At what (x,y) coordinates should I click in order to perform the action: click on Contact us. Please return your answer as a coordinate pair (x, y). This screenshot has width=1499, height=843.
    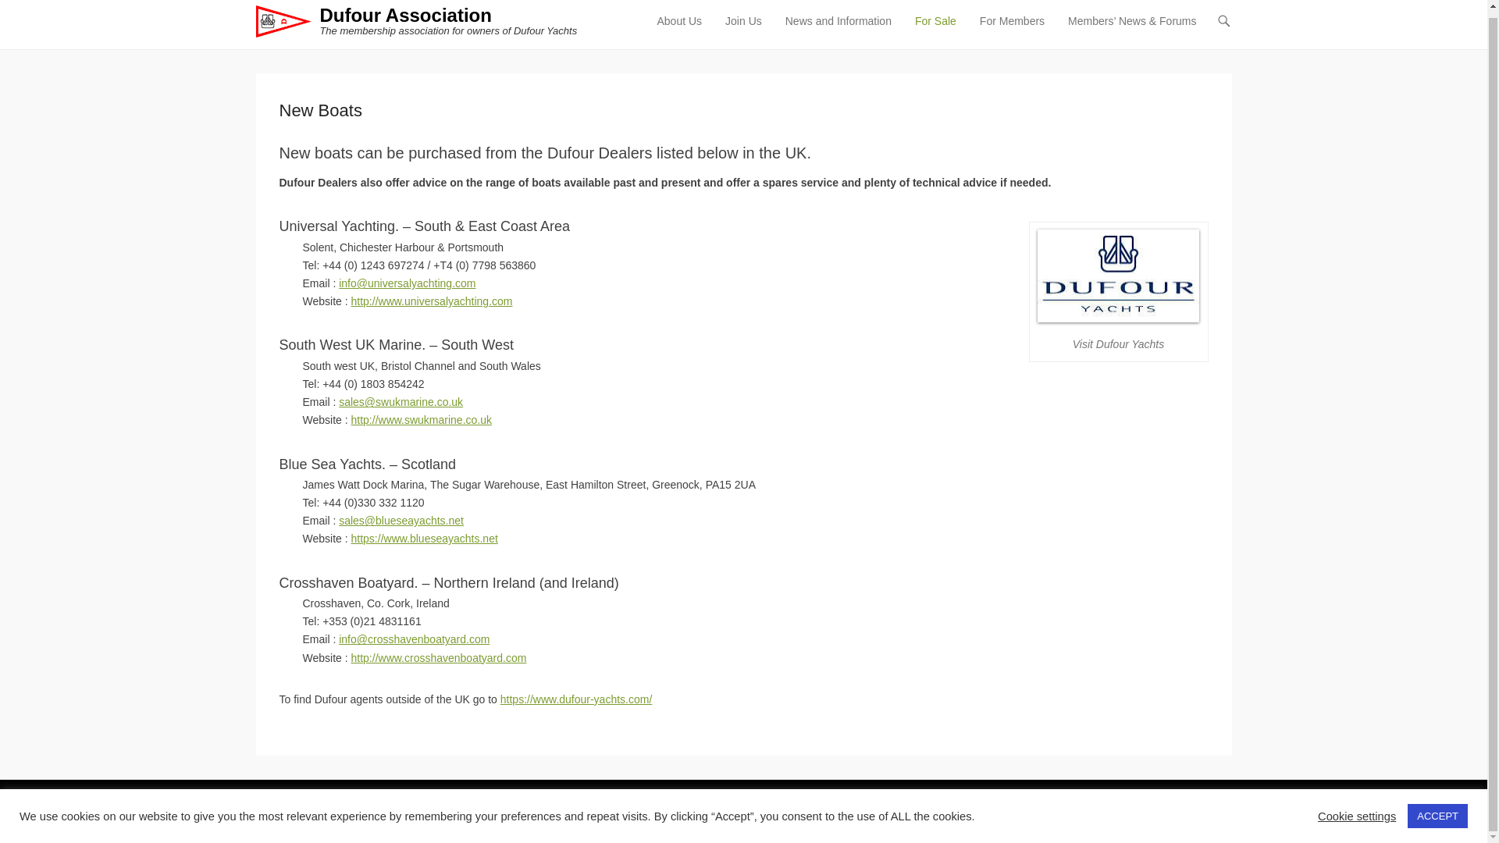
    Looking at the image, I should click on (406, 283).